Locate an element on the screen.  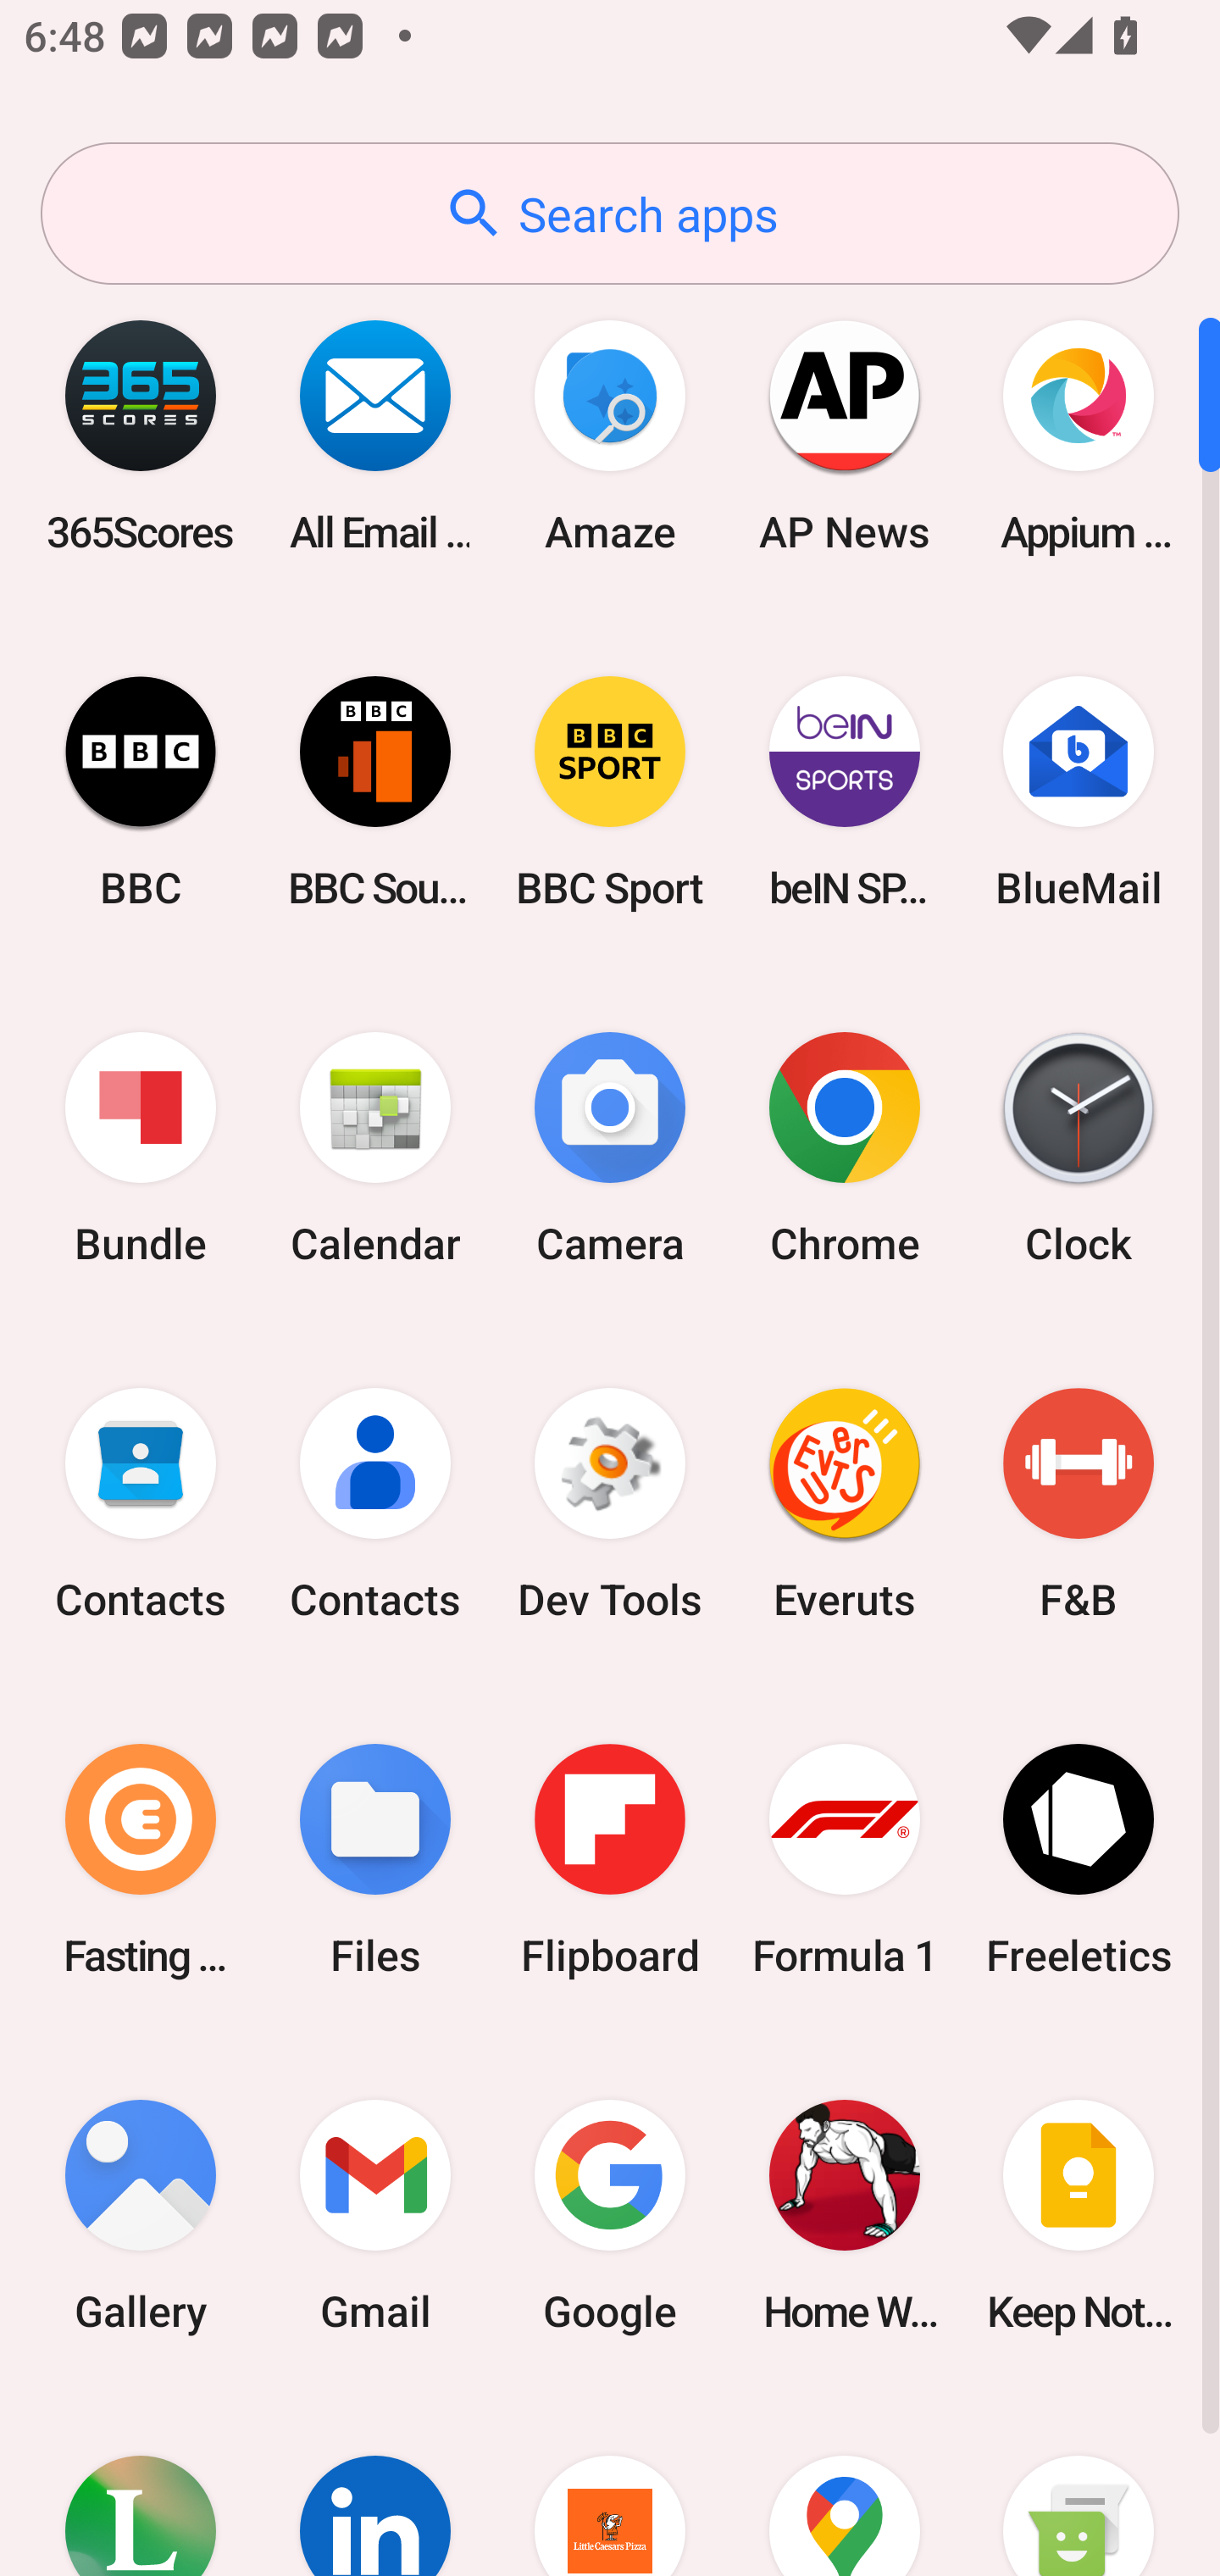
BBC is located at coordinates (141, 791).